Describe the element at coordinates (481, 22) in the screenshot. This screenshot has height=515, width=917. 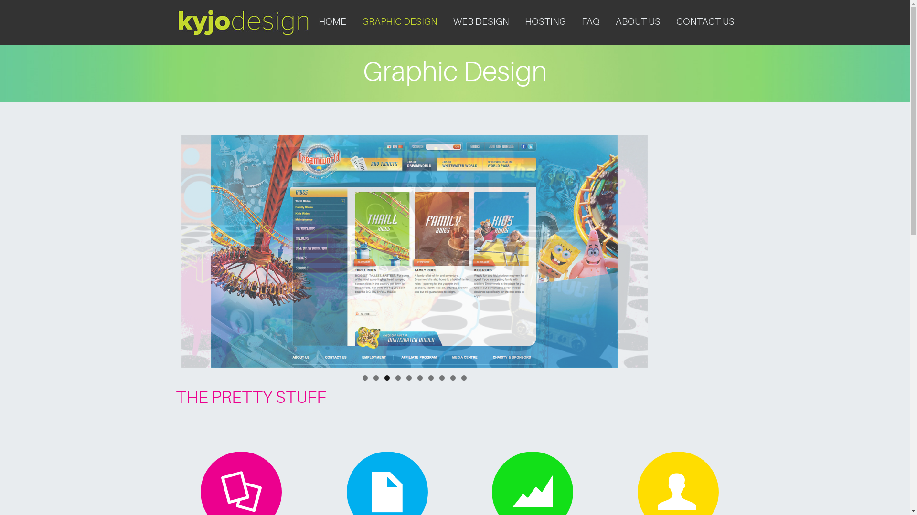
I see `WEB DESIGN` at that location.